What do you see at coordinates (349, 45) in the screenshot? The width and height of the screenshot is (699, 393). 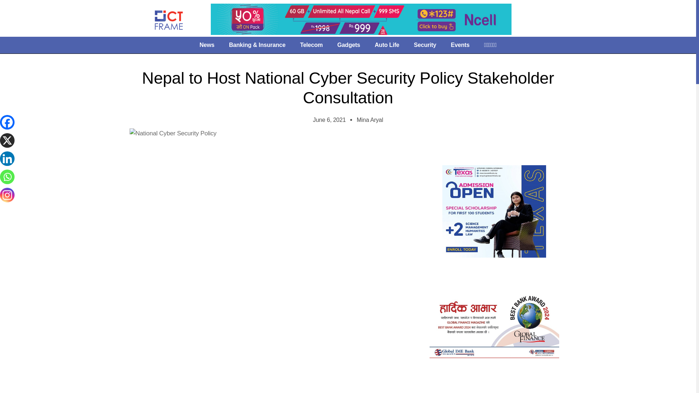 I see `Gadgets` at bounding box center [349, 45].